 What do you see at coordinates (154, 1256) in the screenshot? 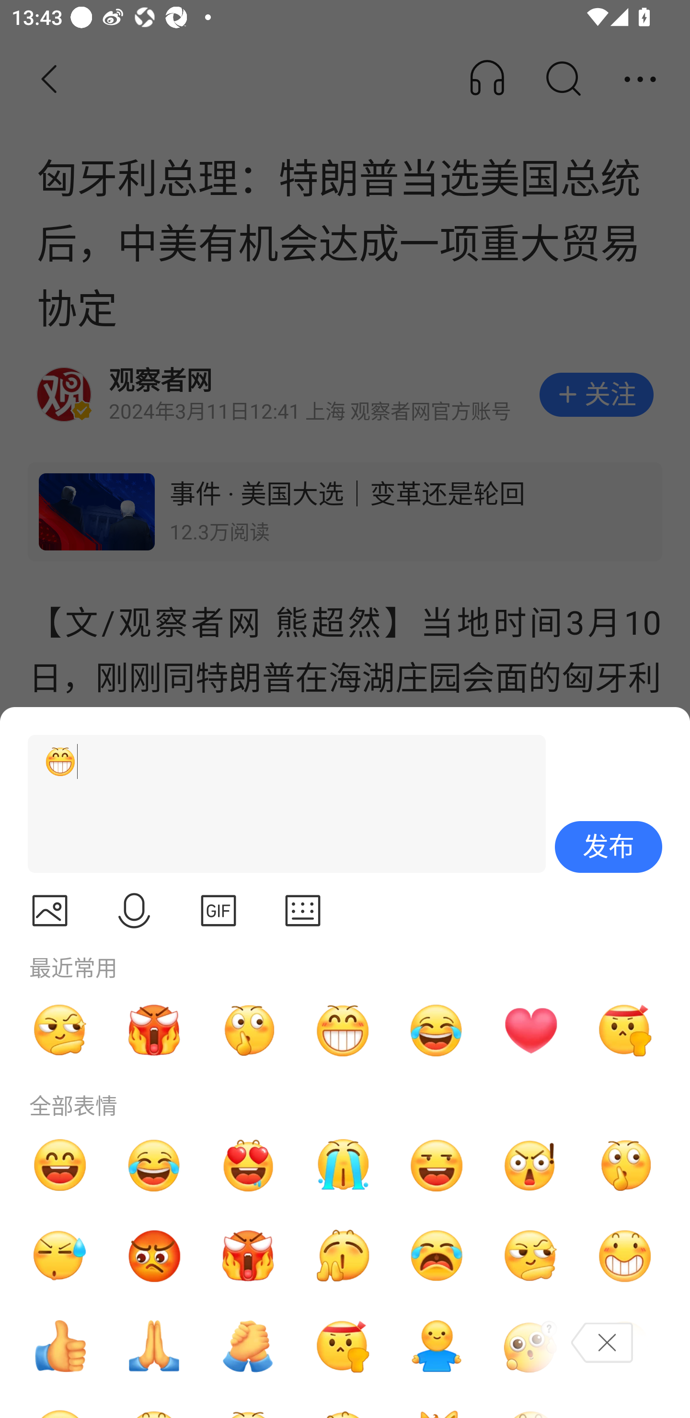
I see `生气` at bounding box center [154, 1256].